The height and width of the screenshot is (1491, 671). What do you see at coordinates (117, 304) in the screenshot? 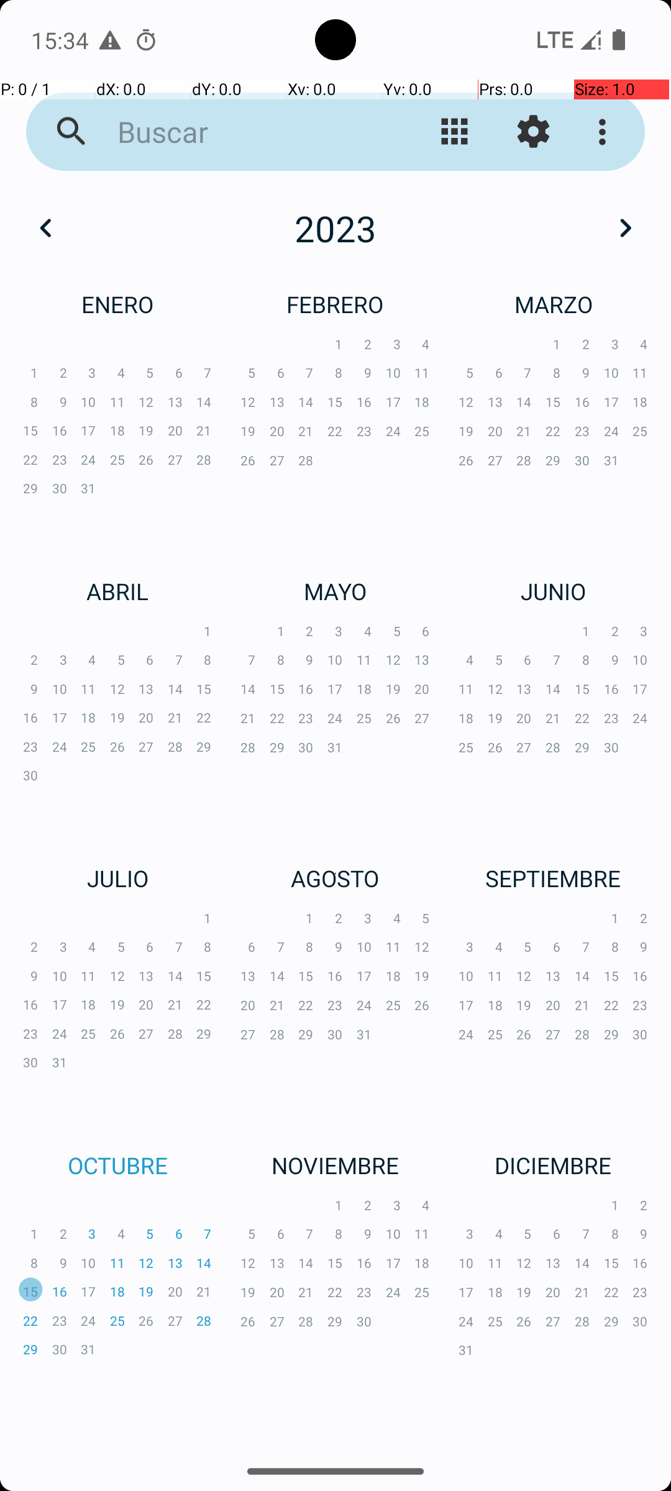
I see `ENERO` at bounding box center [117, 304].